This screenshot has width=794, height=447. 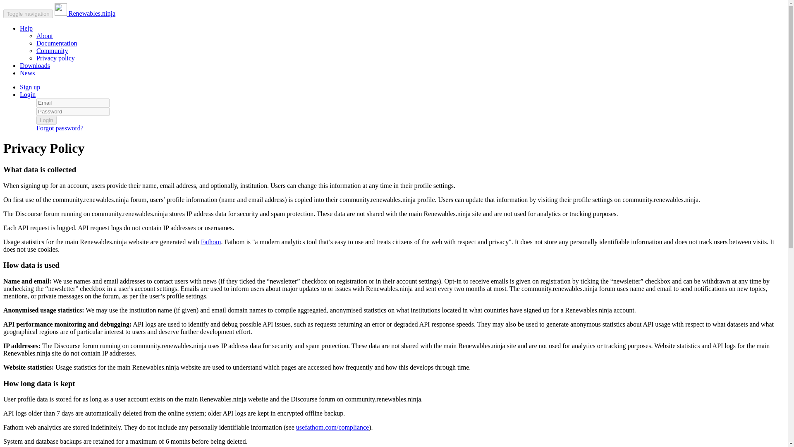 What do you see at coordinates (55, 58) in the screenshot?
I see `Privacy policy` at bounding box center [55, 58].